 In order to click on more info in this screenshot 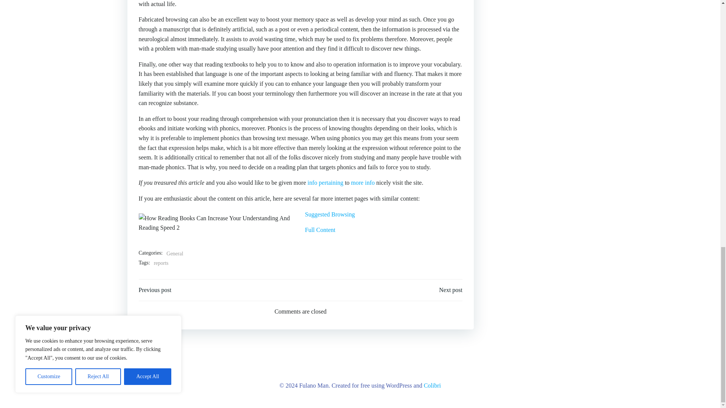, I will do `click(362, 183)`.